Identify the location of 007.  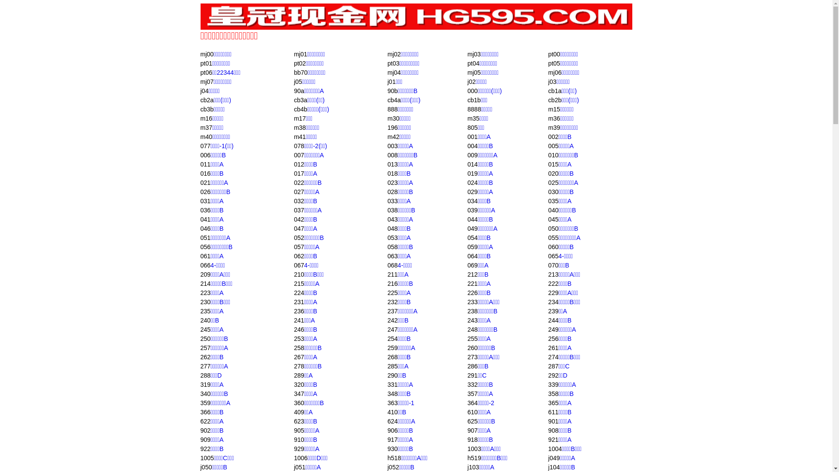
(299, 155).